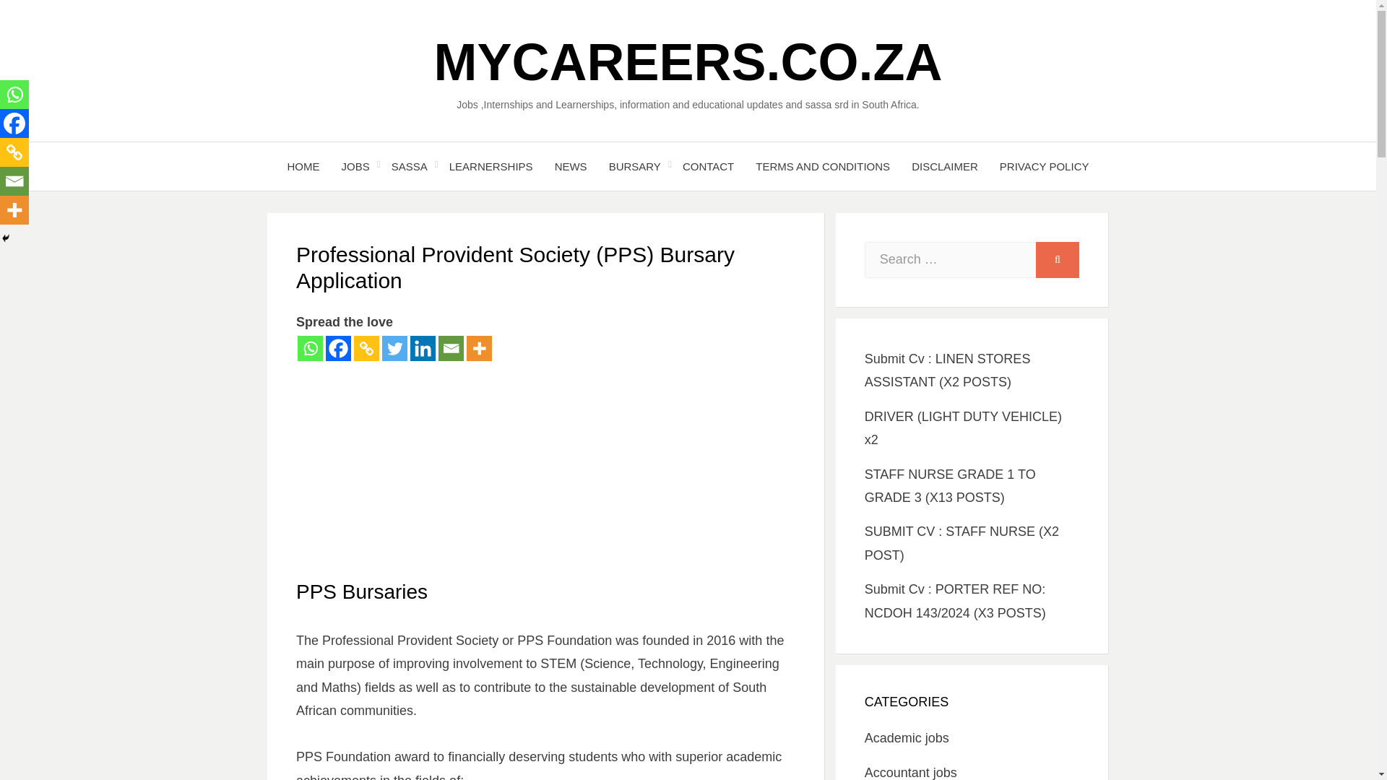  Describe the element at coordinates (355, 166) in the screenshot. I see `JOBS` at that location.